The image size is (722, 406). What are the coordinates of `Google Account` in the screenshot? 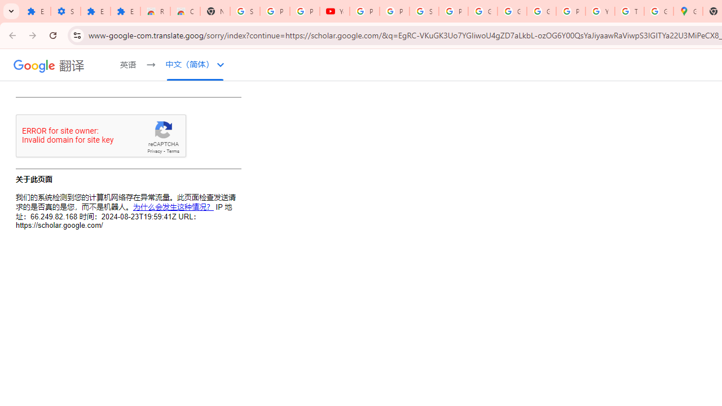 It's located at (482, 11).